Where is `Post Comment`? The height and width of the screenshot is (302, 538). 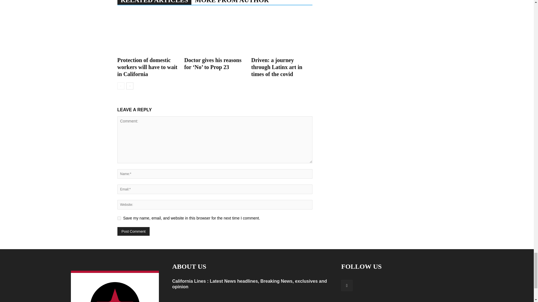
Post Comment is located at coordinates (133, 232).